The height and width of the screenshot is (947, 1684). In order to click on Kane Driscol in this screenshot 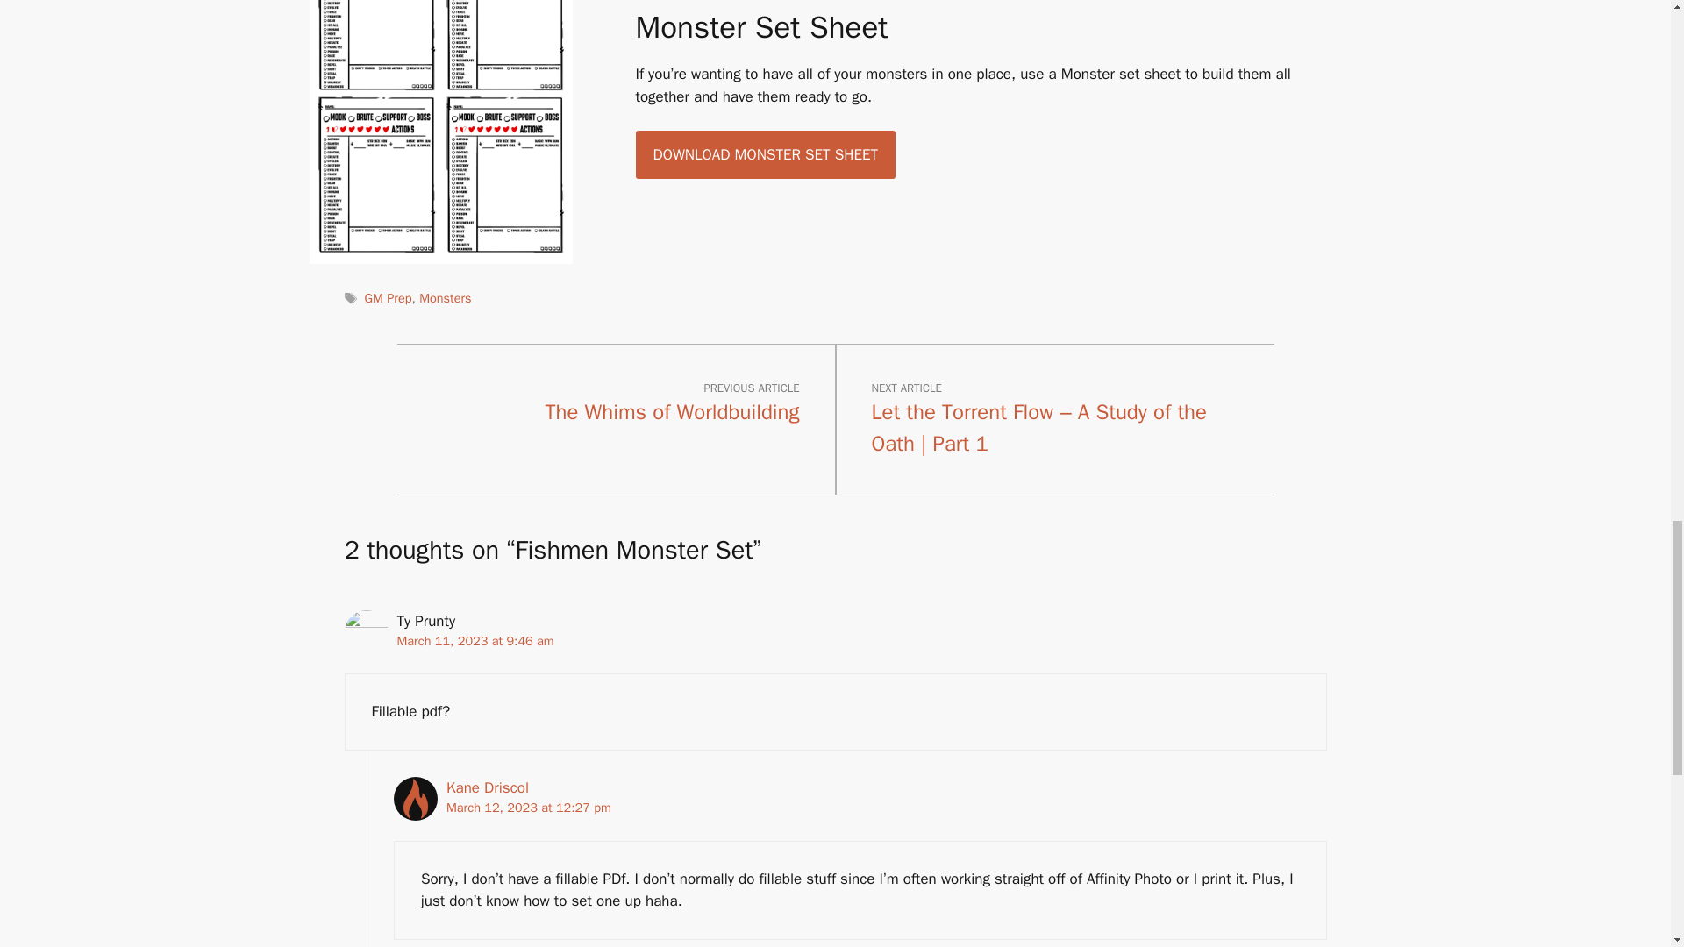, I will do `click(487, 787)`.